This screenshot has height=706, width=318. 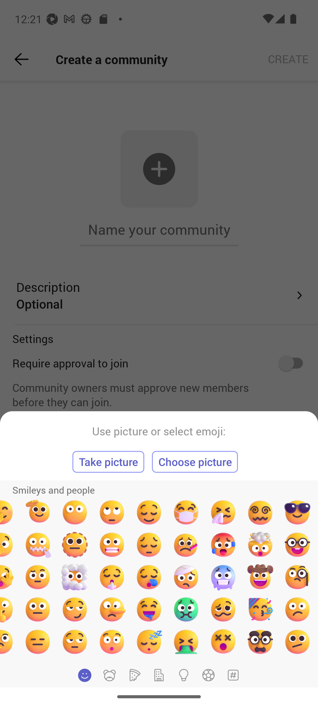 I want to click on Food, not selected, so click(x=134, y=675).